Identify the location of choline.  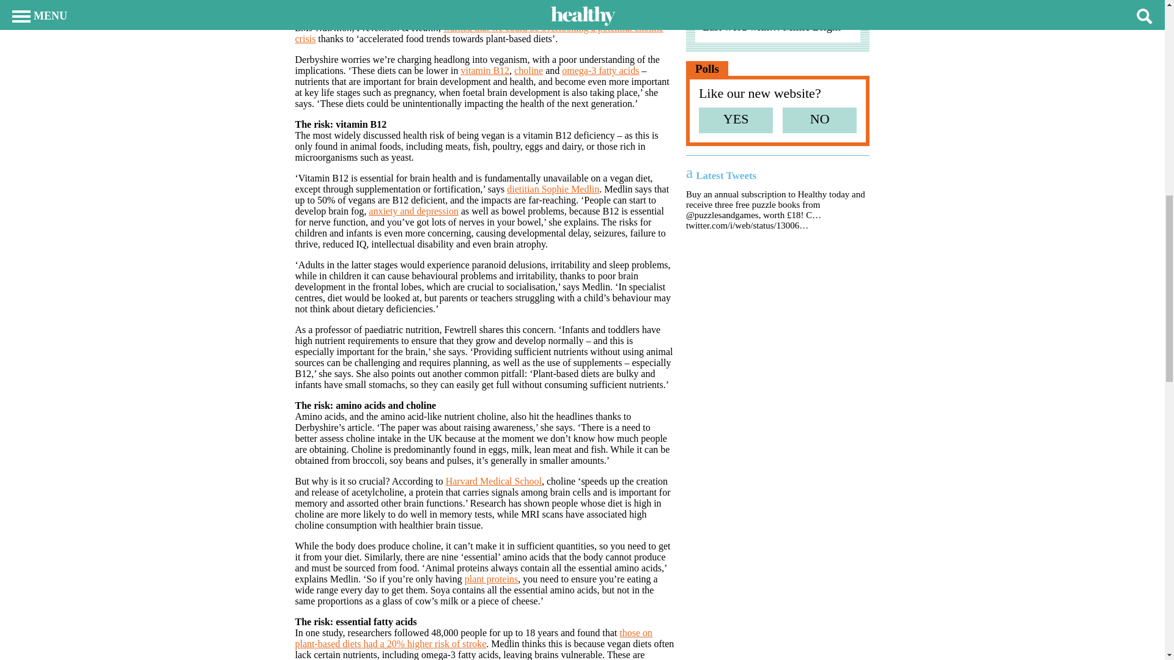
(528, 70).